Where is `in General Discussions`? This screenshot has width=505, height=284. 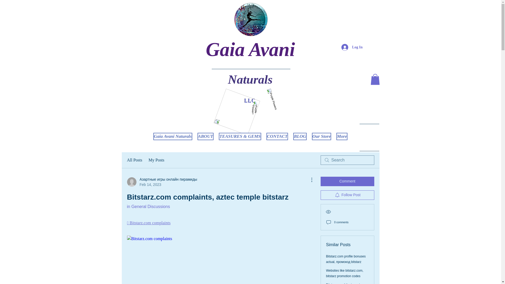
in General Discussions is located at coordinates (148, 206).